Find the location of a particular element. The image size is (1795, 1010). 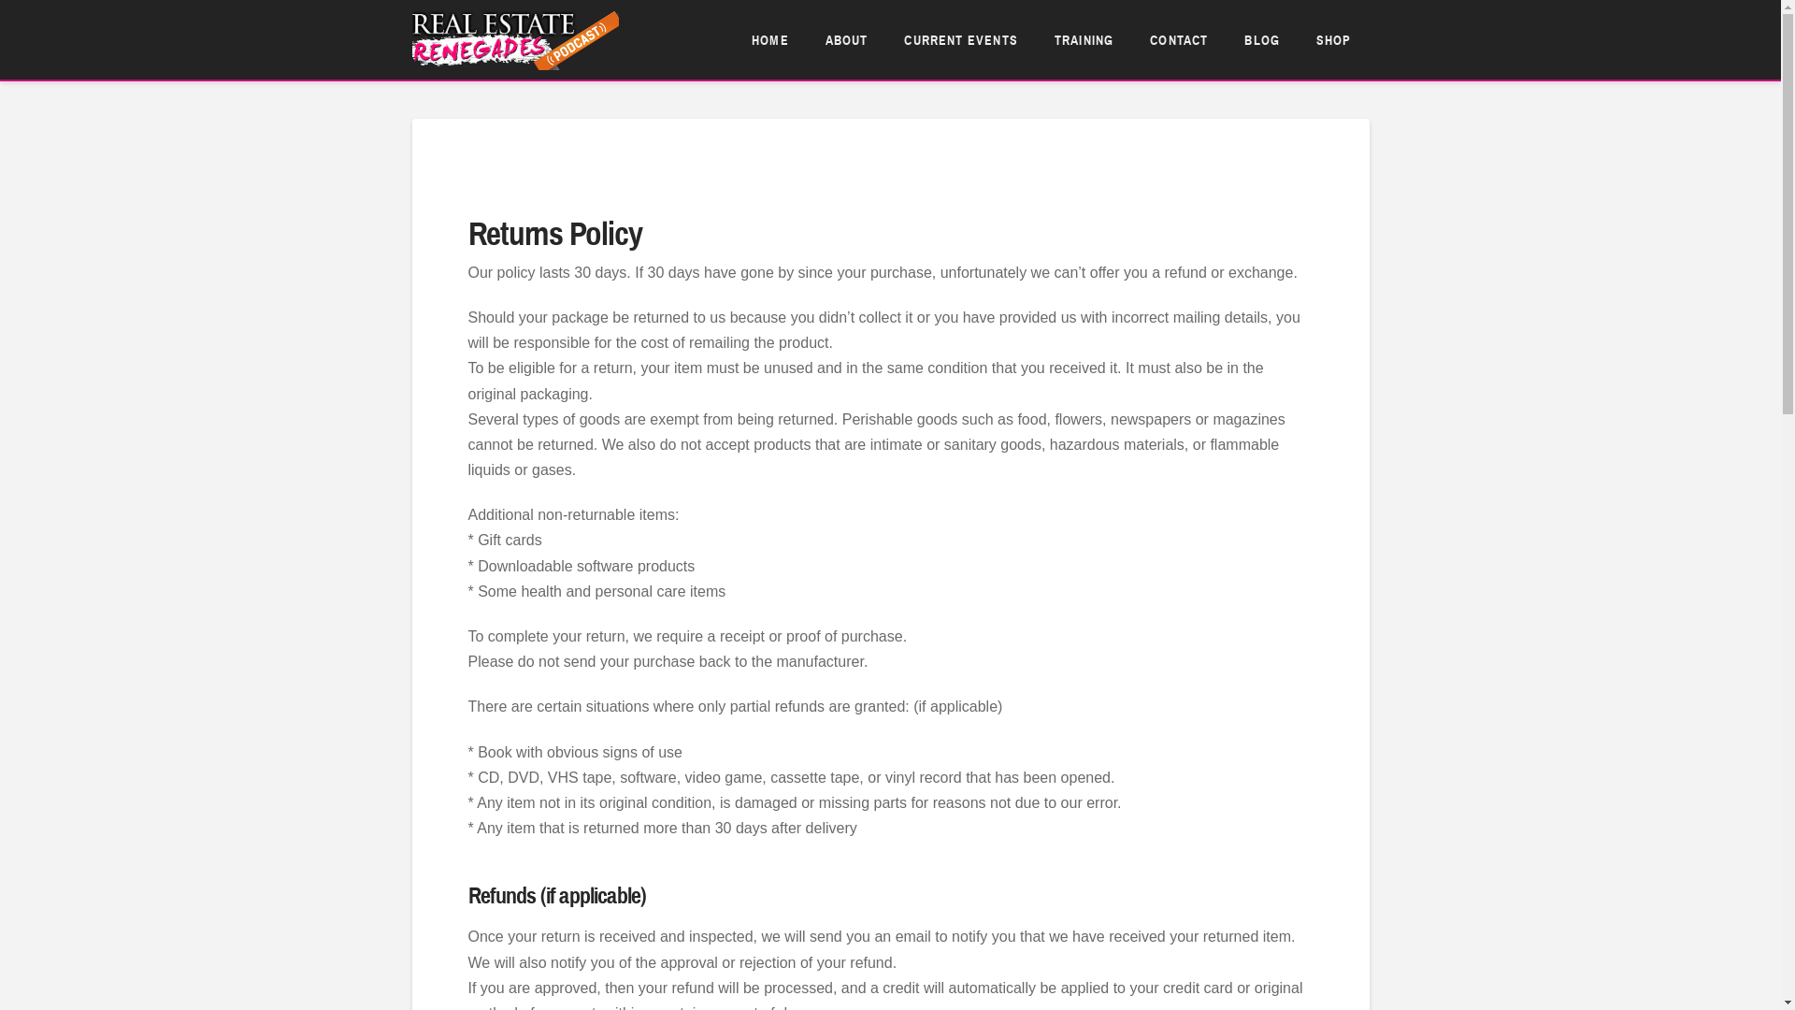

TRAINING is located at coordinates (1084, 39).